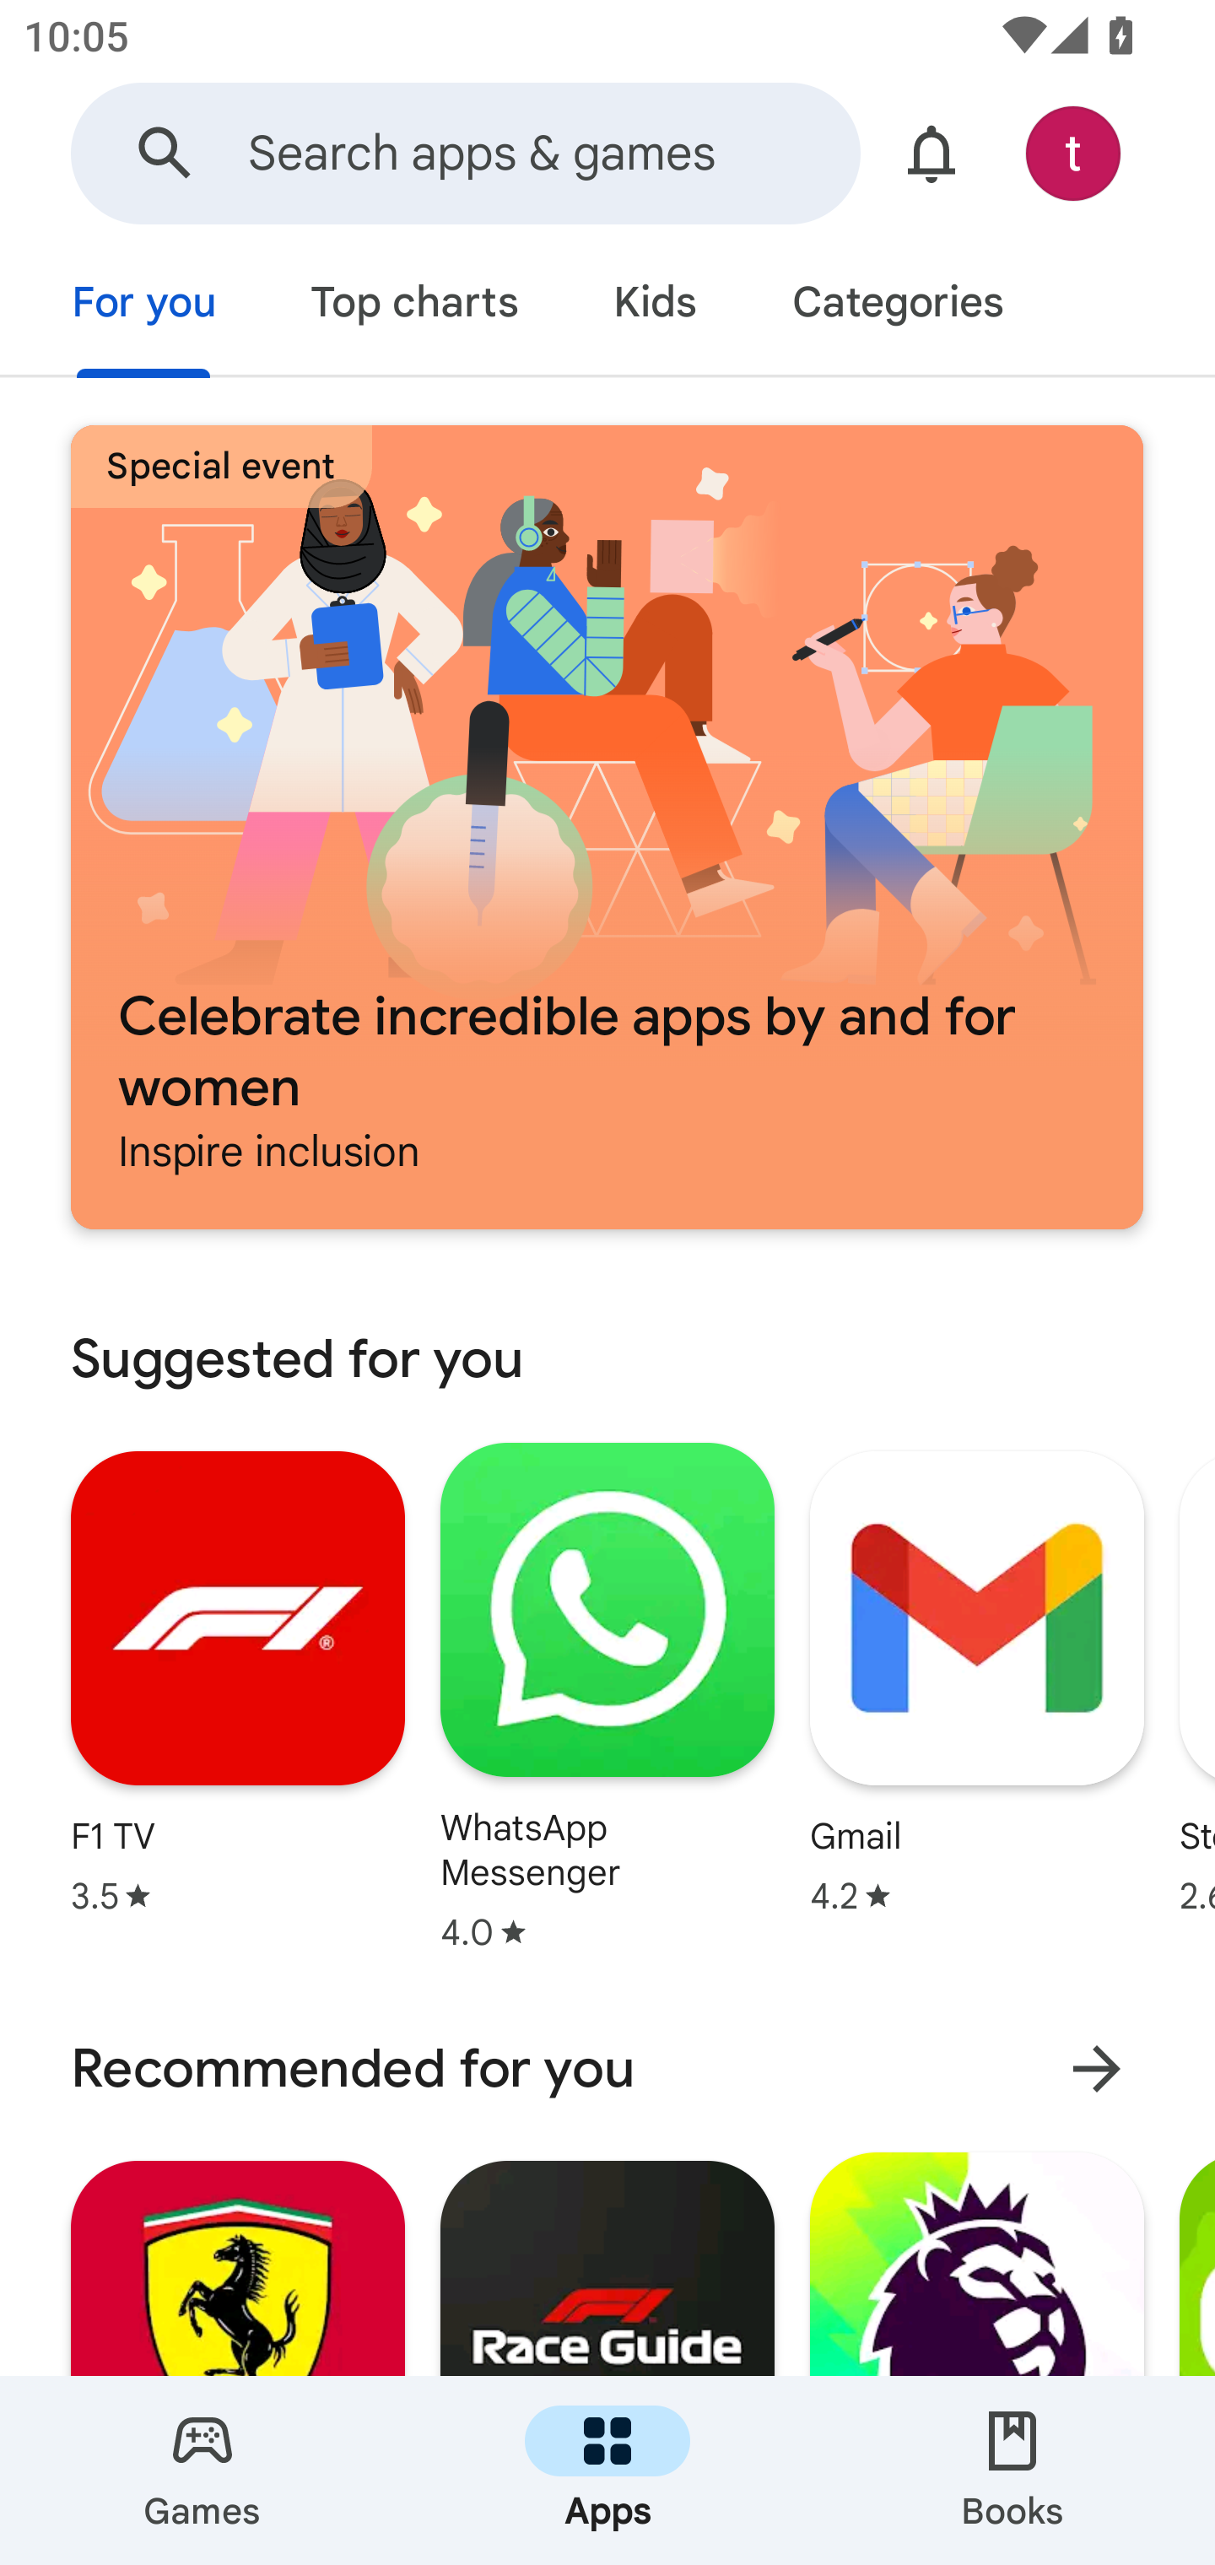 The image size is (1215, 2565). I want to click on Categories, so click(897, 305).